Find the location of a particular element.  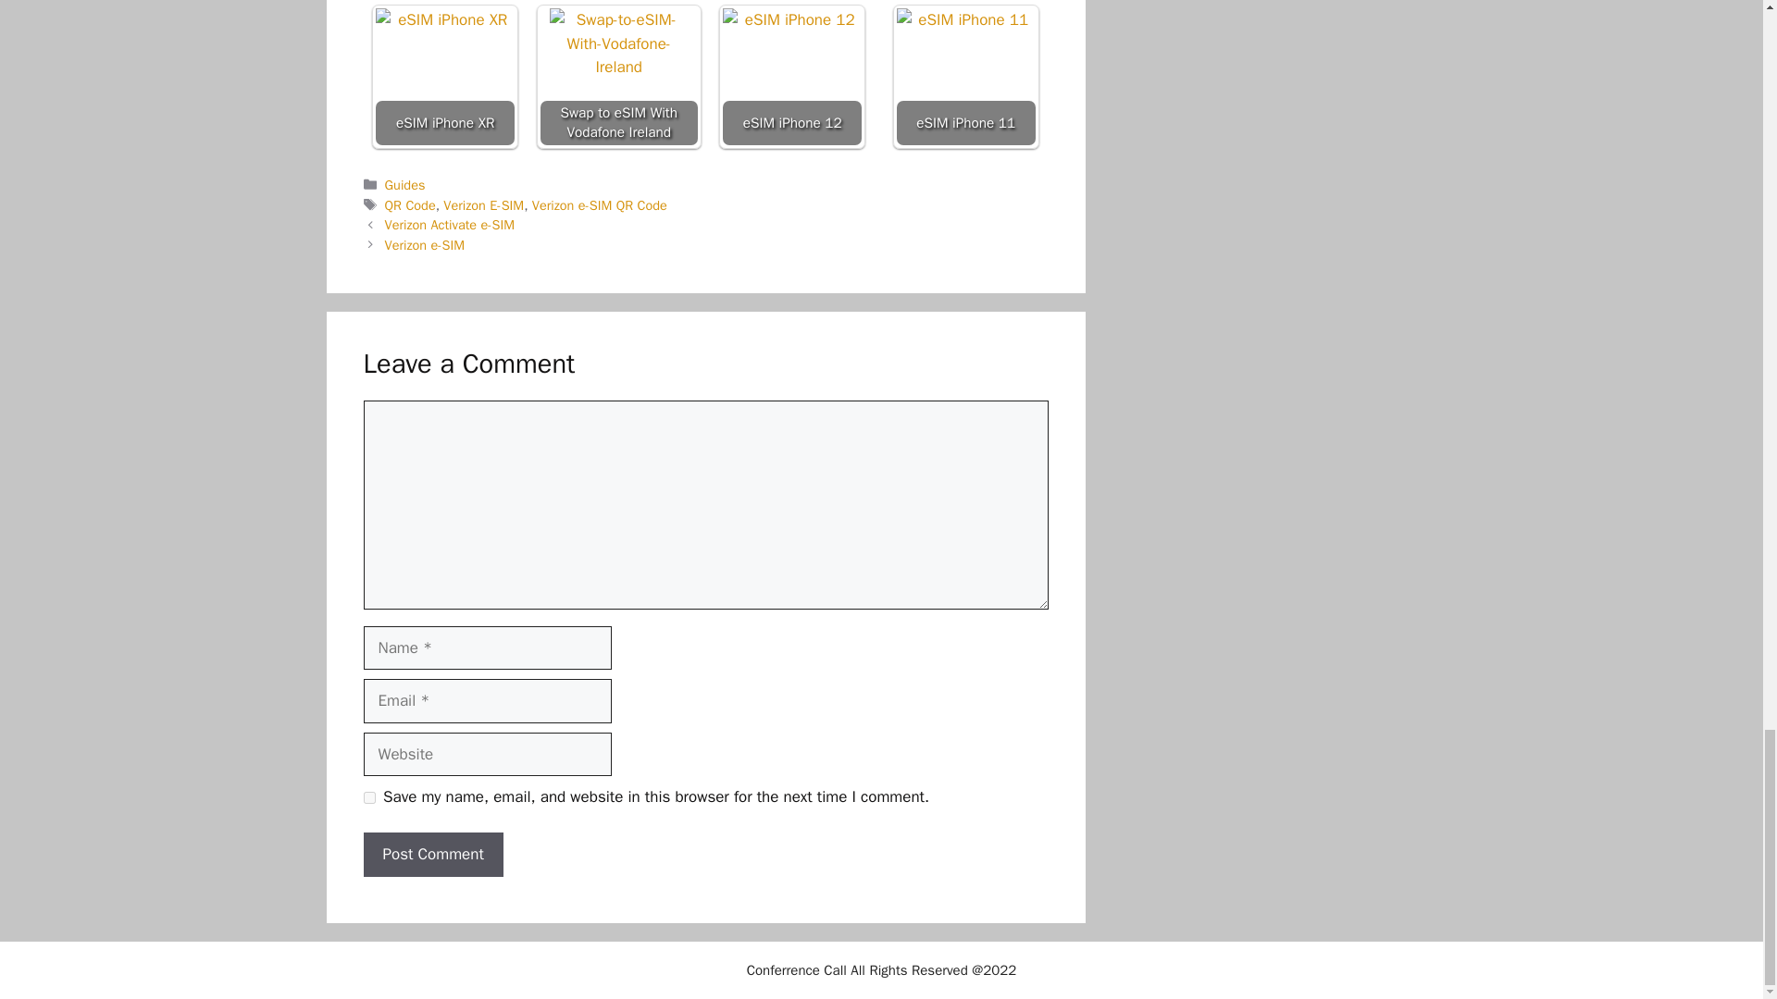

eSIM iPhone 12 is located at coordinates (791, 76).